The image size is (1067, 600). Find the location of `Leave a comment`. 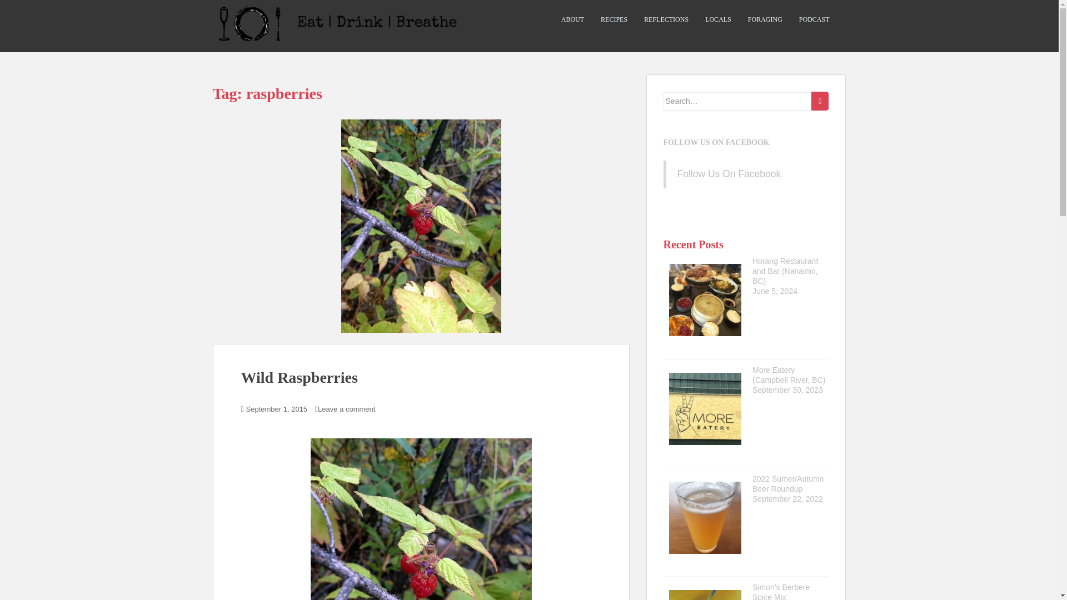

Leave a comment is located at coordinates (347, 409).